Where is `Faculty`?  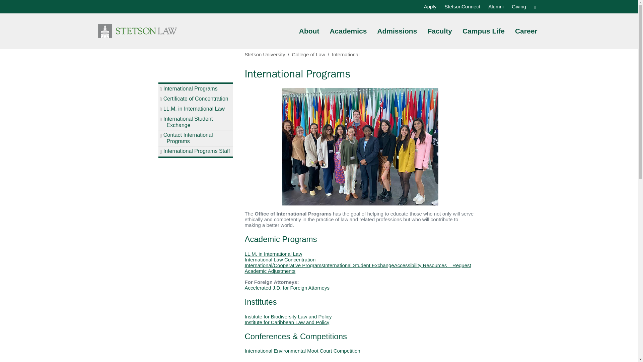
Faculty is located at coordinates (439, 31).